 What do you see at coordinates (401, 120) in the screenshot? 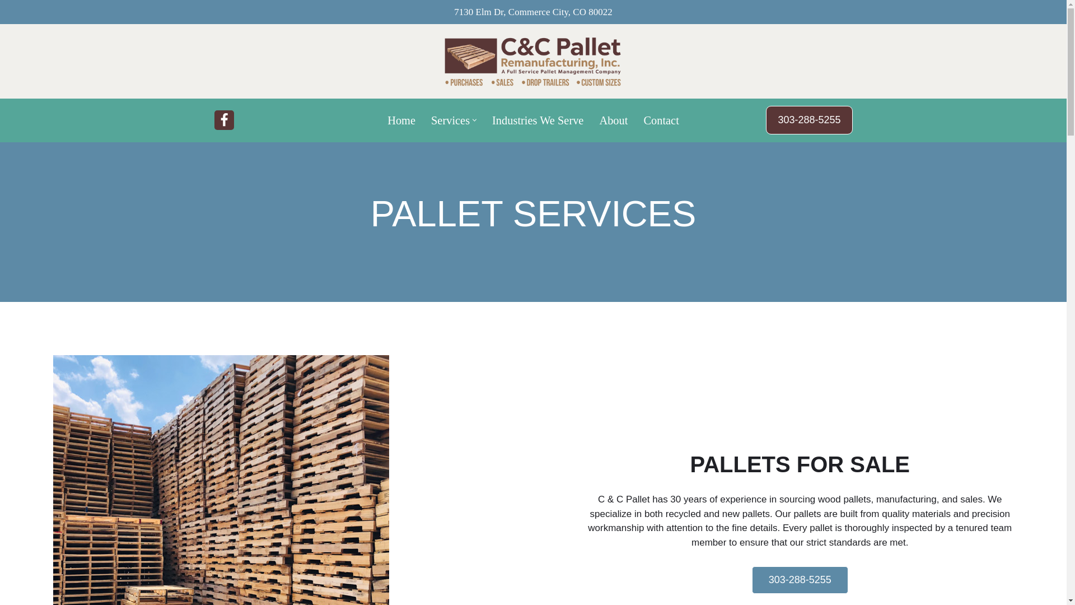
I see `Home` at bounding box center [401, 120].